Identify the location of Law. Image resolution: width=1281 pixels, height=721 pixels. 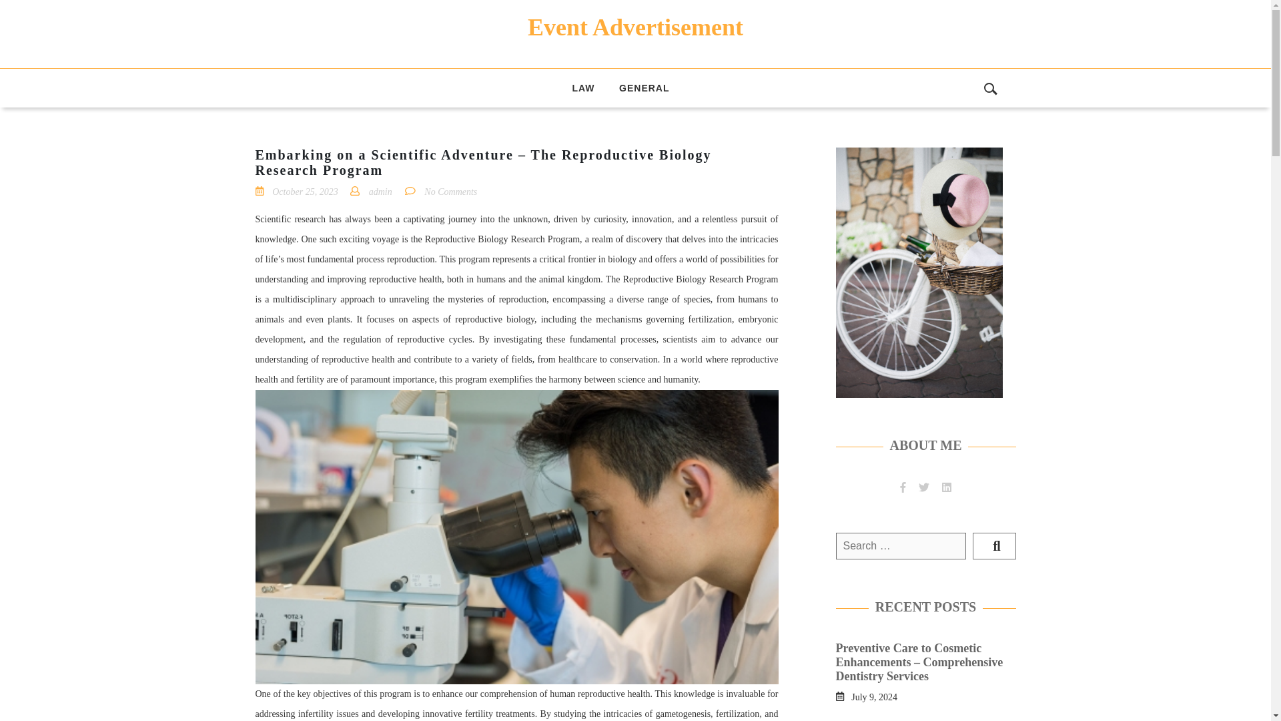
(582, 87).